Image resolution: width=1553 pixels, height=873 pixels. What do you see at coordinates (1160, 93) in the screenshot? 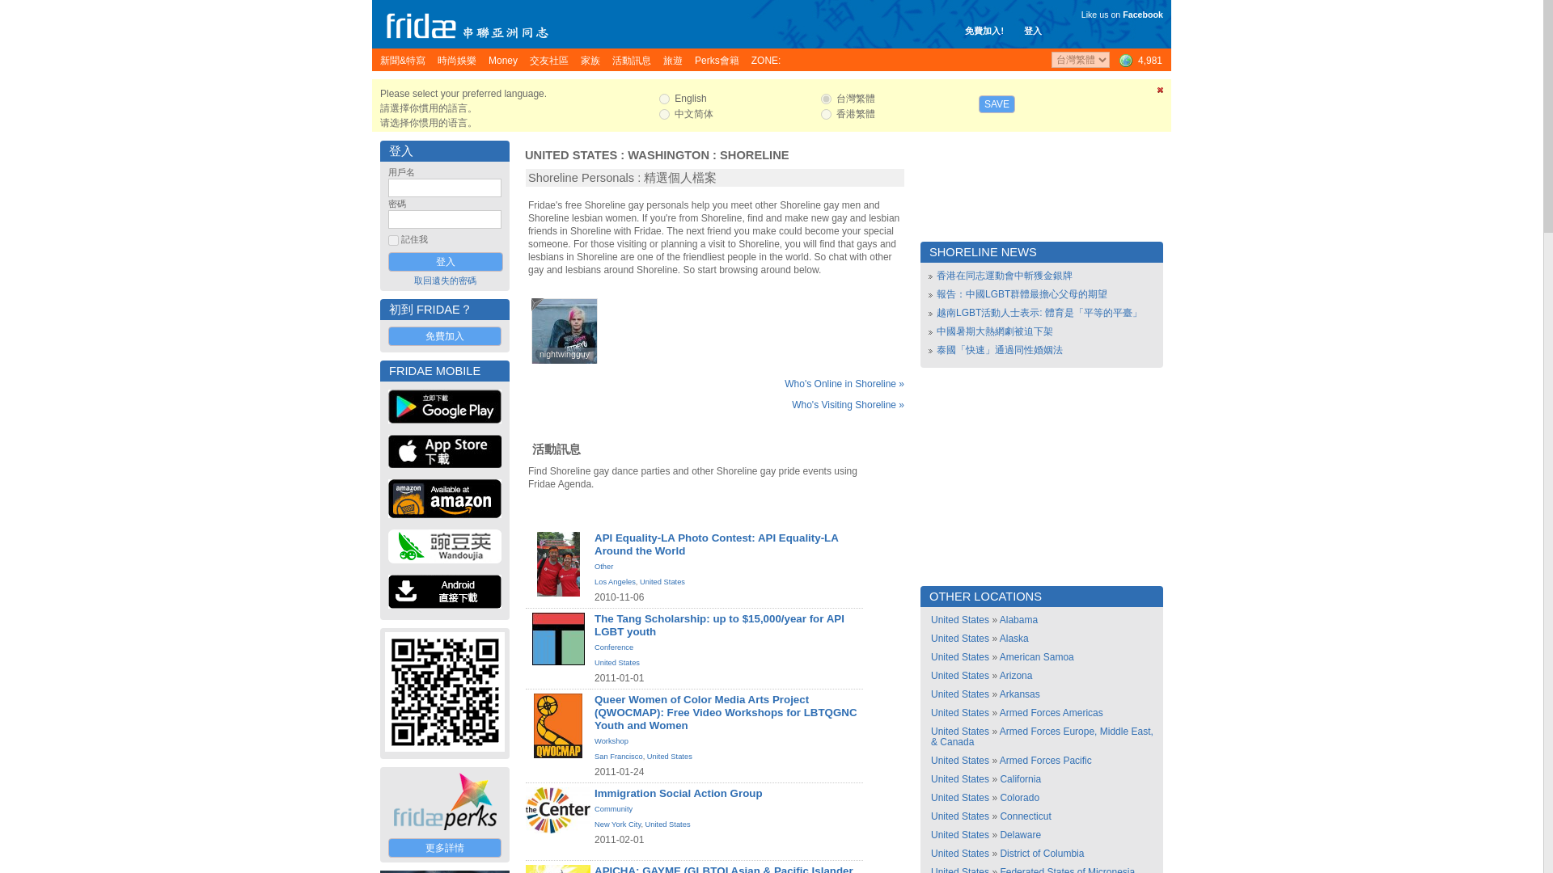
I see `Close this panel` at bounding box center [1160, 93].